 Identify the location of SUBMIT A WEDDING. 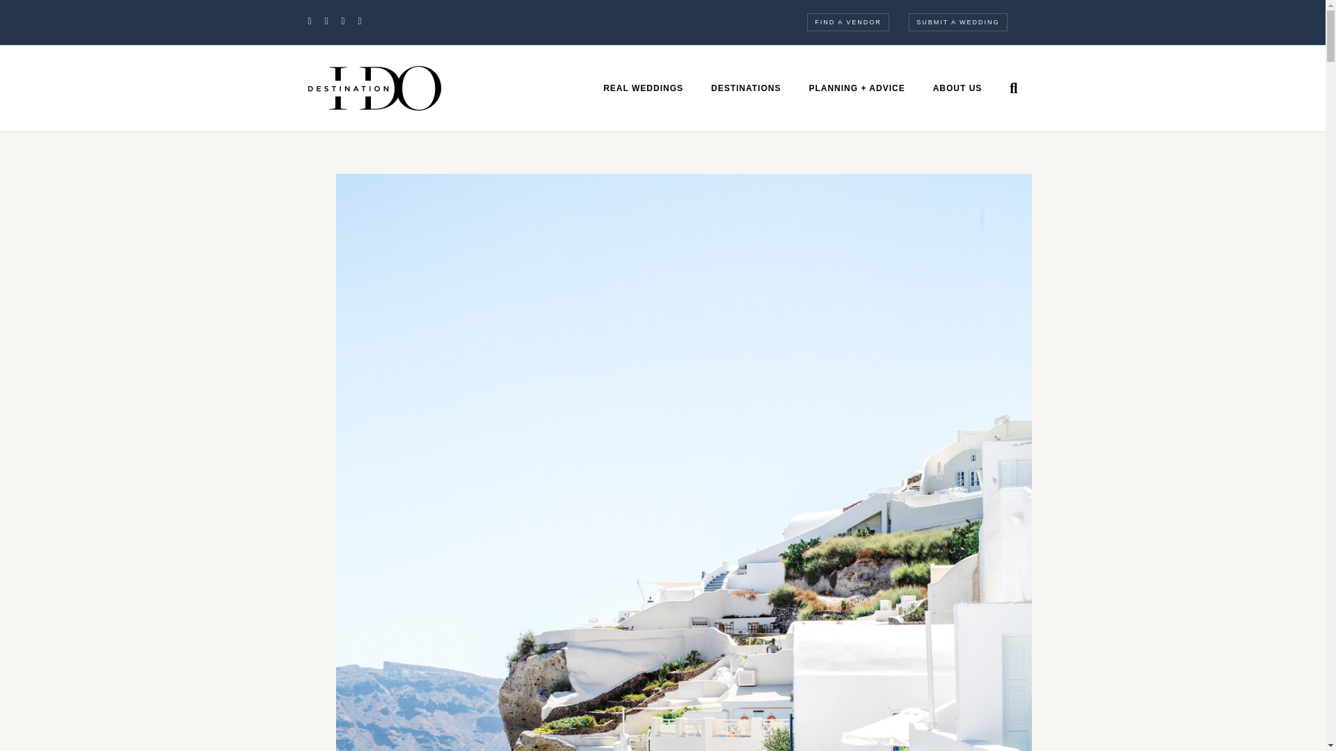
(957, 22).